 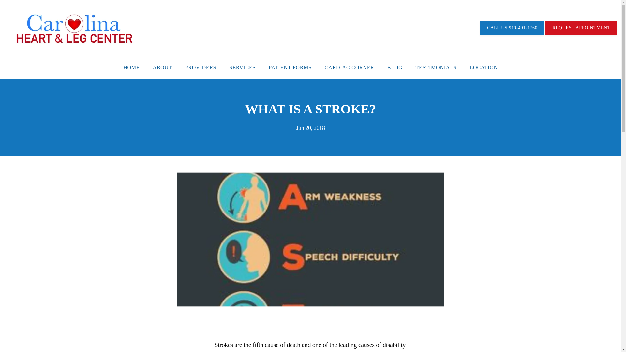 What do you see at coordinates (162, 67) in the screenshot?
I see `ABOUT` at bounding box center [162, 67].